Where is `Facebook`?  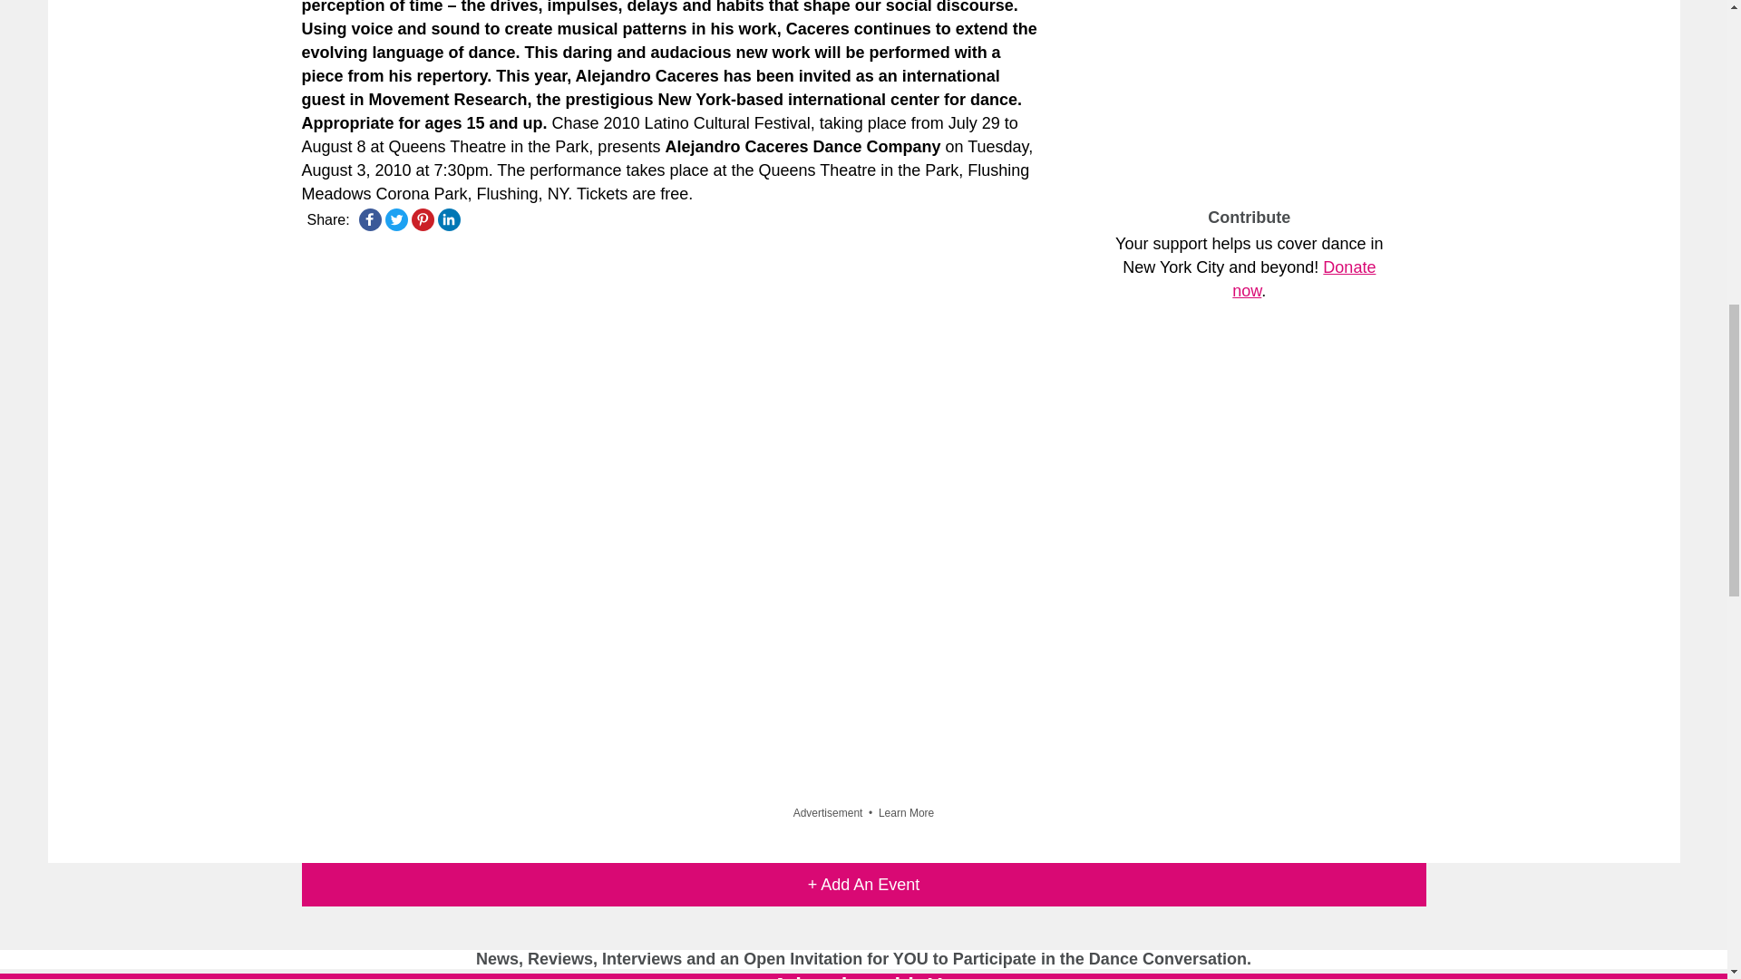
Facebook is located at coordinates (370, 219).